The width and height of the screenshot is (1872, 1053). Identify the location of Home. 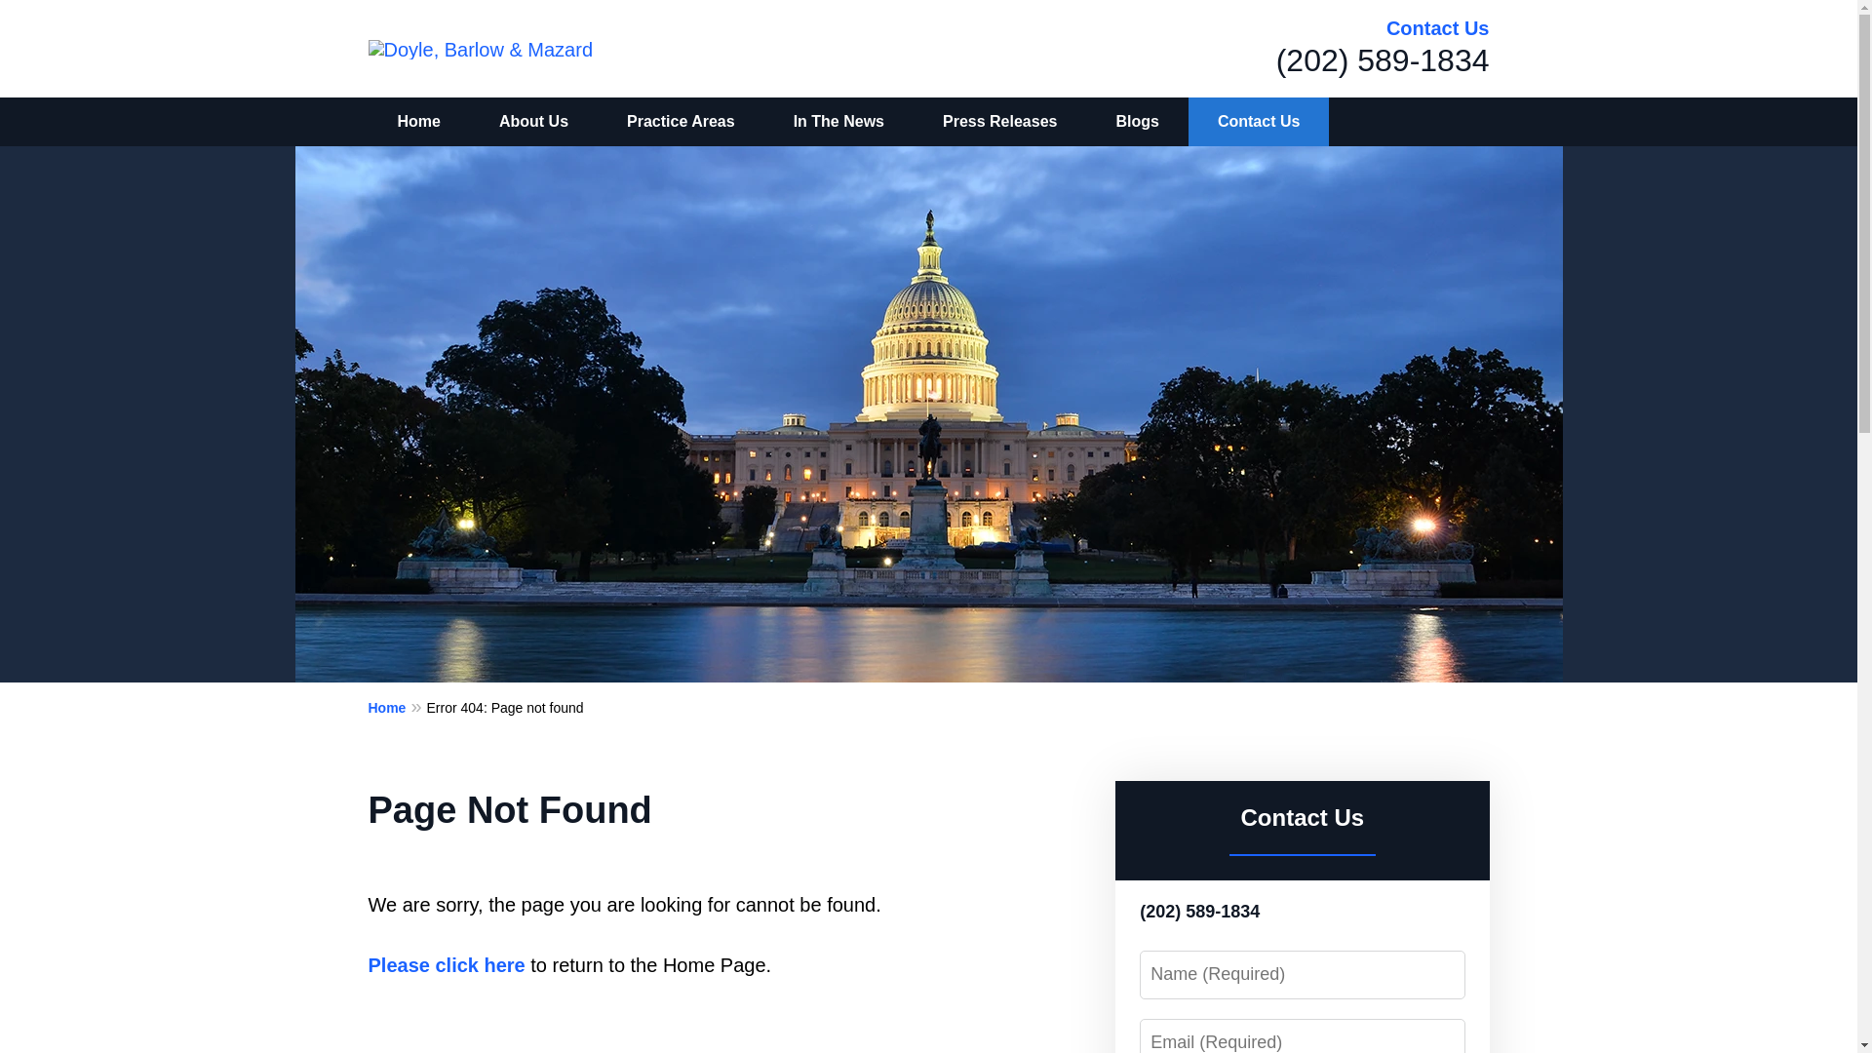
(398, 706).